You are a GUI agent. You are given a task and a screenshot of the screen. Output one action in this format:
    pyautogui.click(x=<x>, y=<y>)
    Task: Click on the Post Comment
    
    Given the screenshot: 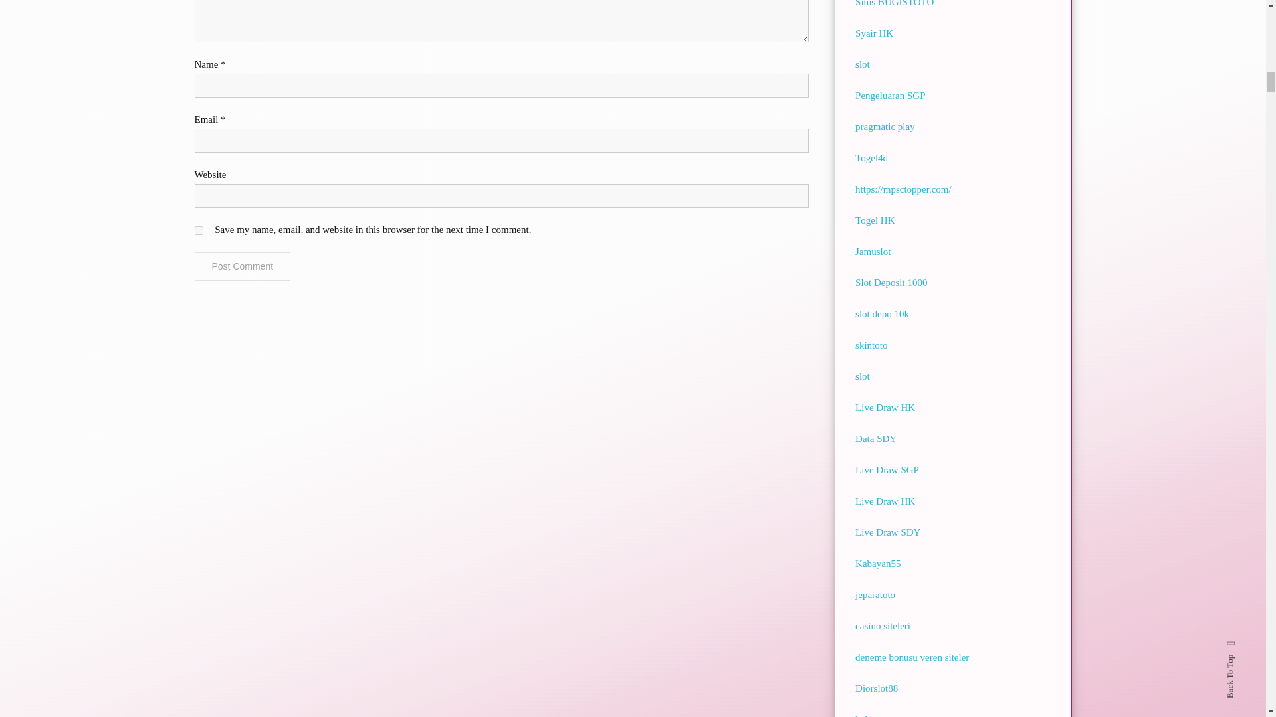 What is the action you would take?
    pyautogui.click(x=242, y=267)
    